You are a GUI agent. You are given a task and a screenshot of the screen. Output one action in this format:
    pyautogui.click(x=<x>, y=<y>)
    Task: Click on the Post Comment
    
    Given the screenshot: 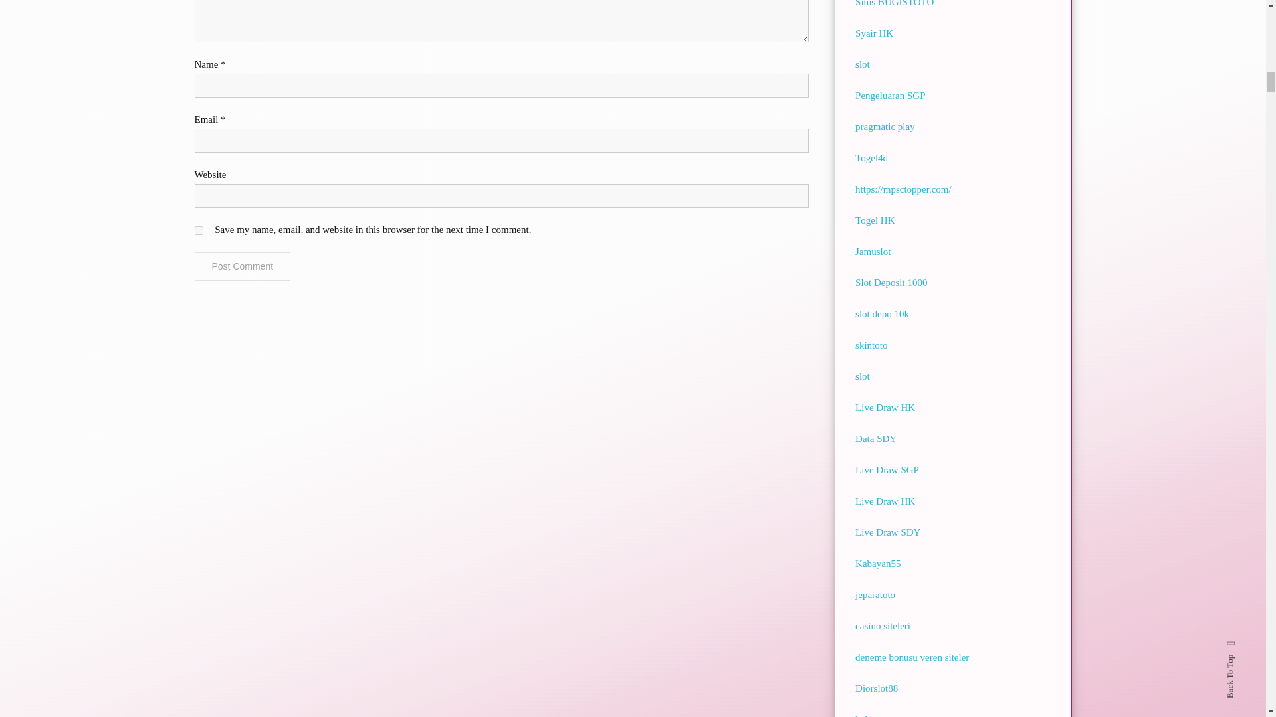 What is the action you would take?
    pyautogui.click(x=242, y=267)
    